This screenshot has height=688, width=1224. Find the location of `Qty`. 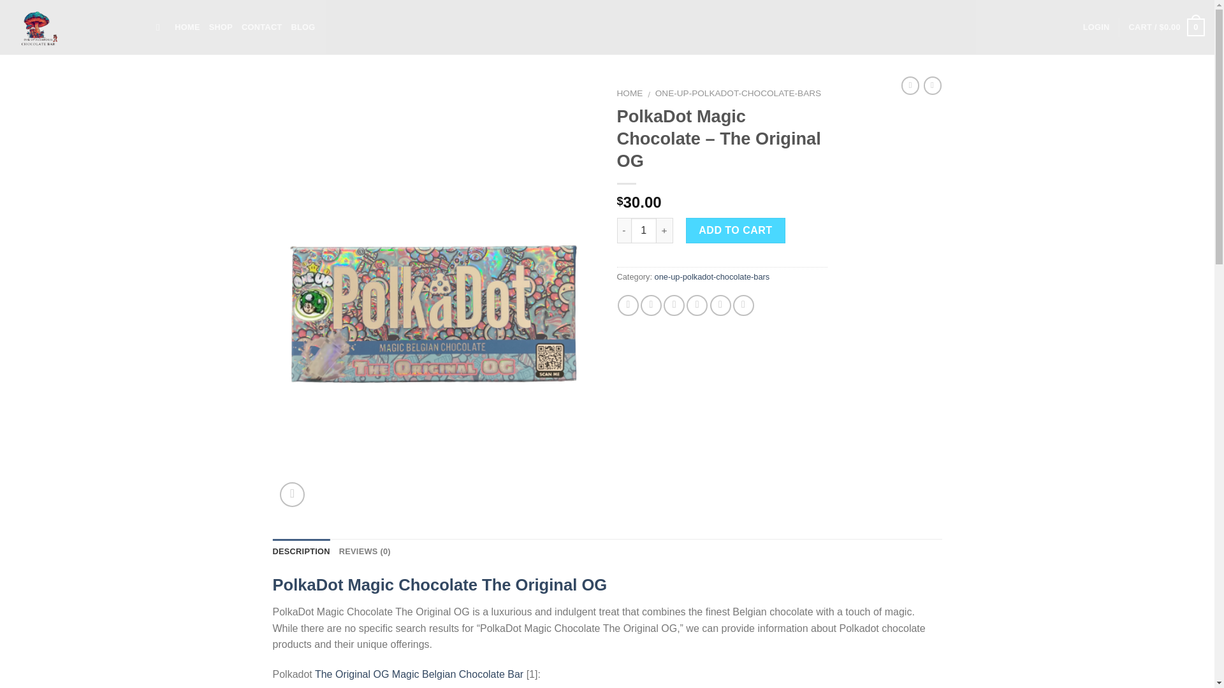

Qty is located at coordinates (644, 231).